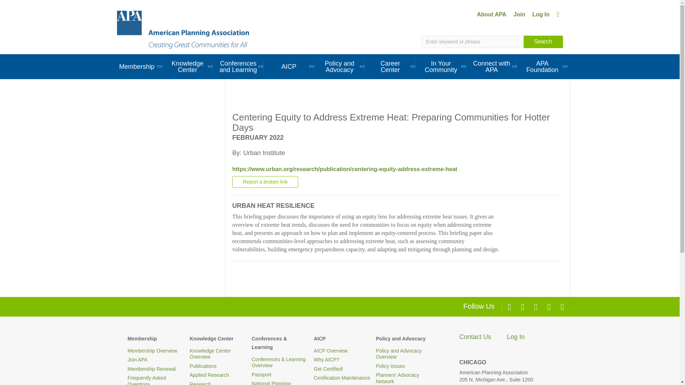  What do you see at coordinates (543, 42) in the screenshot?
I see `Search` at bounding box center [543, 42].